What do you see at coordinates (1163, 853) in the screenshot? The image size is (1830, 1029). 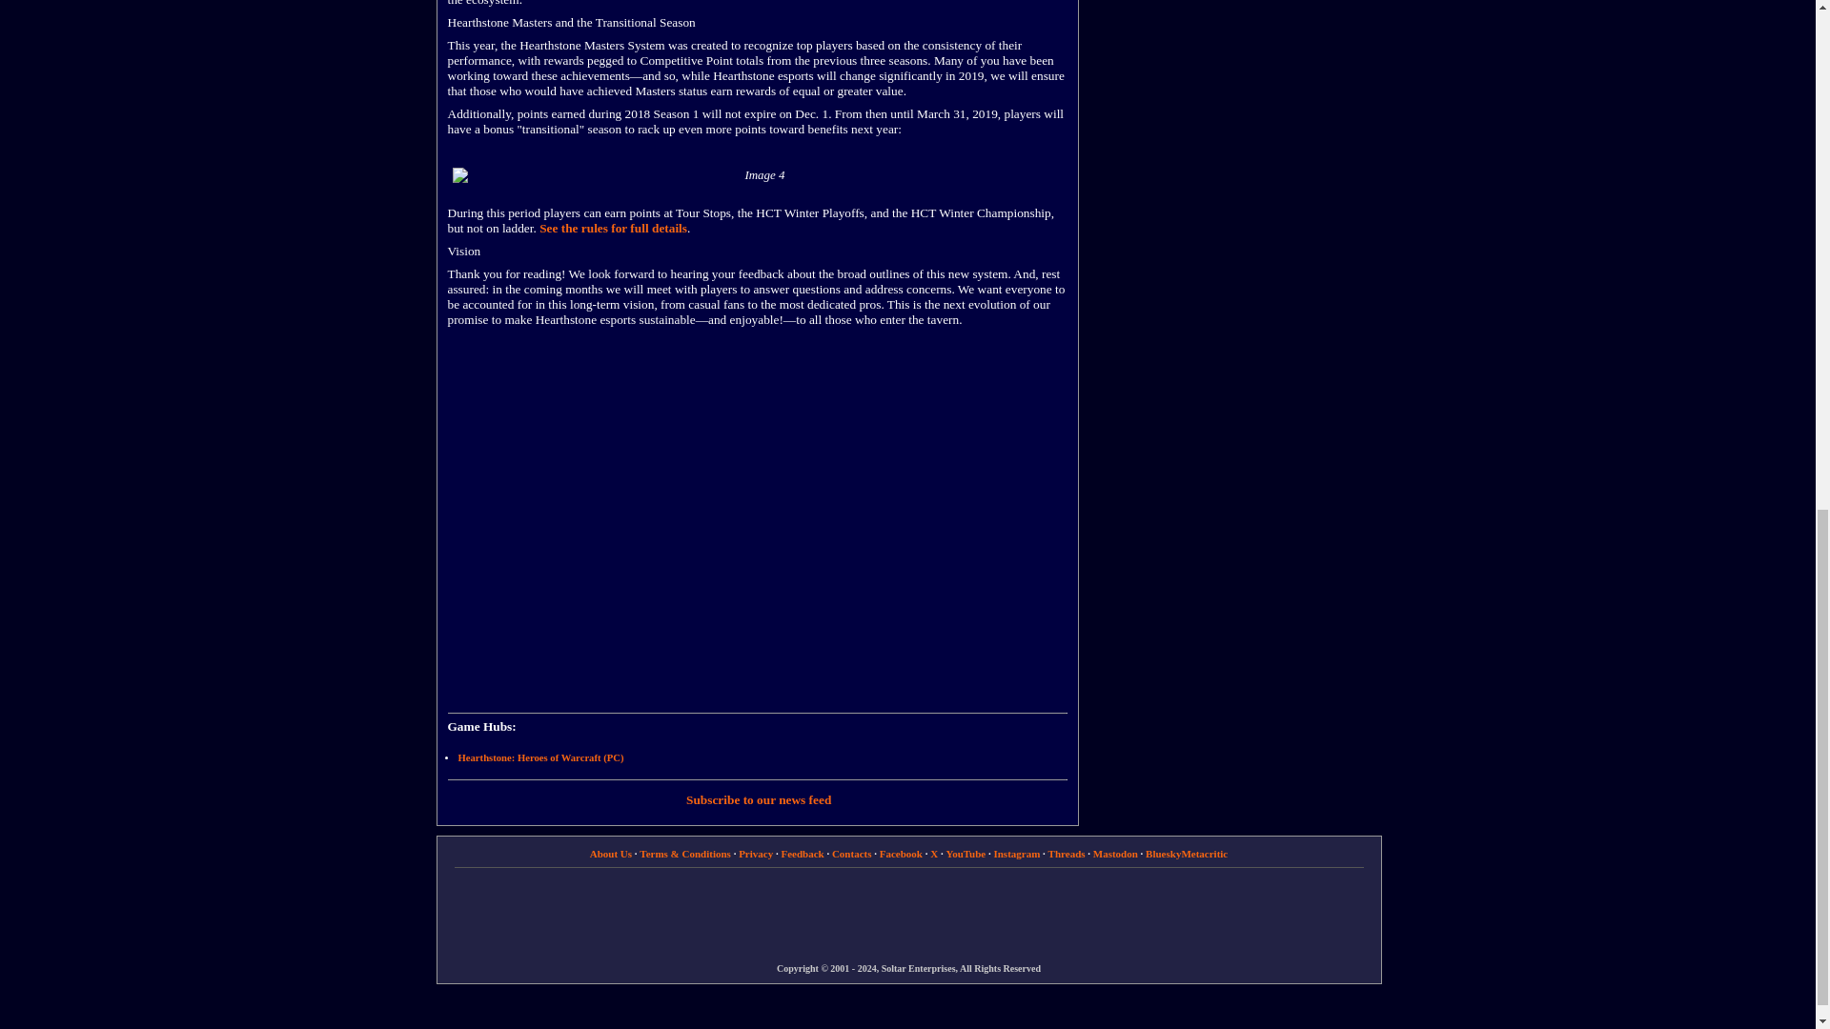 I see `Bluesky` at bounding box center [1163, 853].